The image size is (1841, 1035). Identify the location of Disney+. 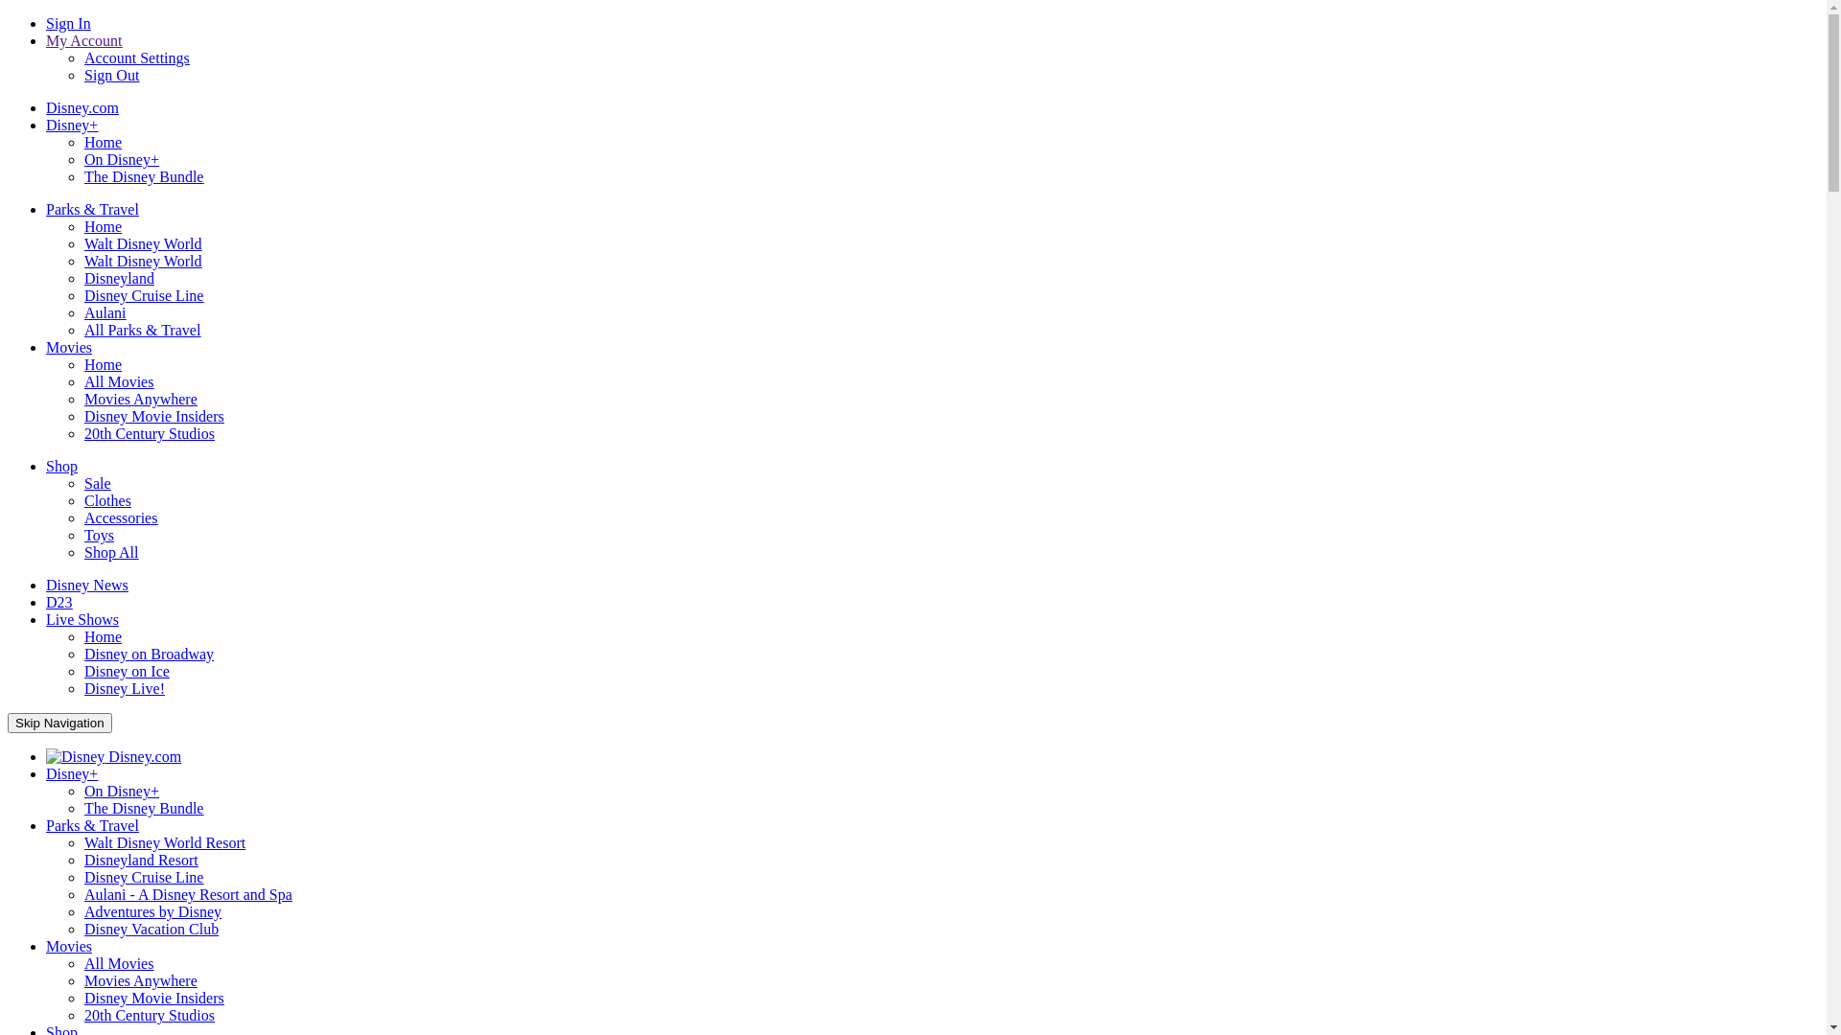
(72, 774).